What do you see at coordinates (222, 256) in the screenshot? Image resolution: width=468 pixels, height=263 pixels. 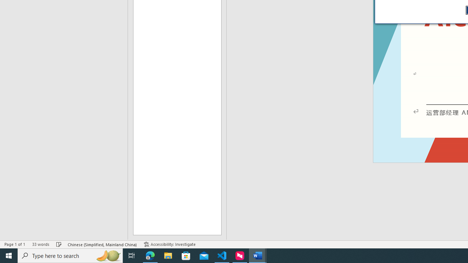 I see `Visual Studio Code - 1 running window` at bounding box center [222, 256].